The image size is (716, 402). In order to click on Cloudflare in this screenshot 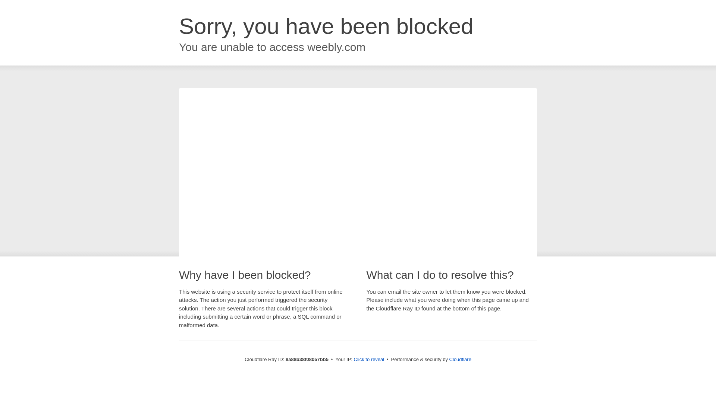, I will do `click(460, 359)`.